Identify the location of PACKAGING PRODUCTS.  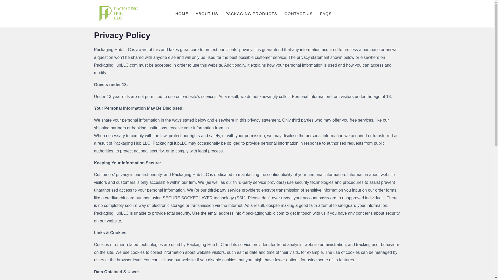
(251, 13).